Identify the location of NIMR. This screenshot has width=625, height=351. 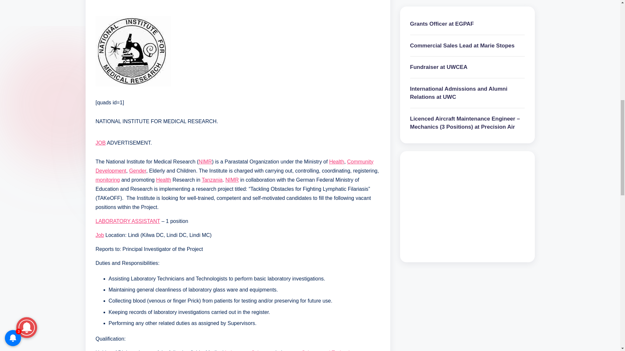
(232, 180).